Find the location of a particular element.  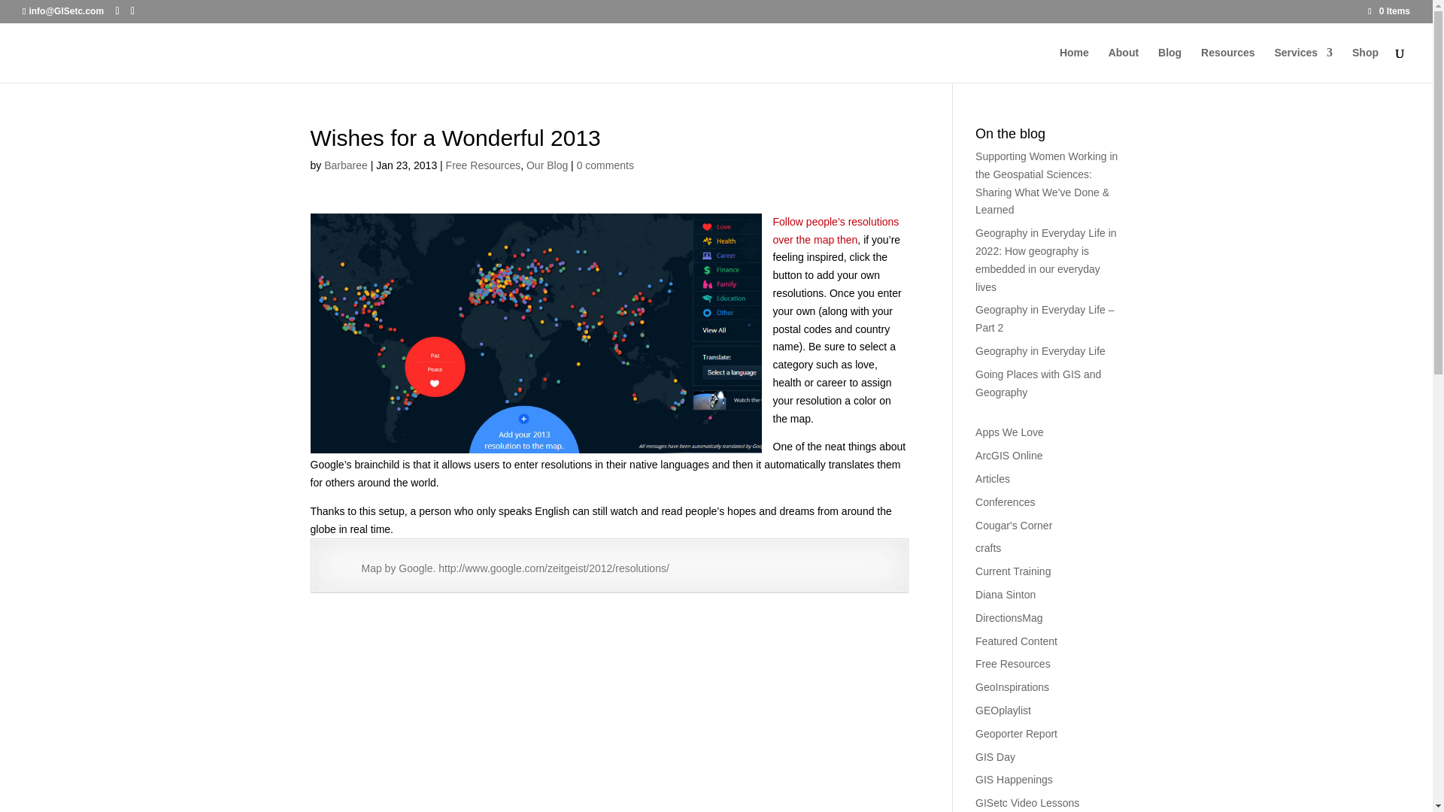

117 wishes is located at coordinates (535, 333).